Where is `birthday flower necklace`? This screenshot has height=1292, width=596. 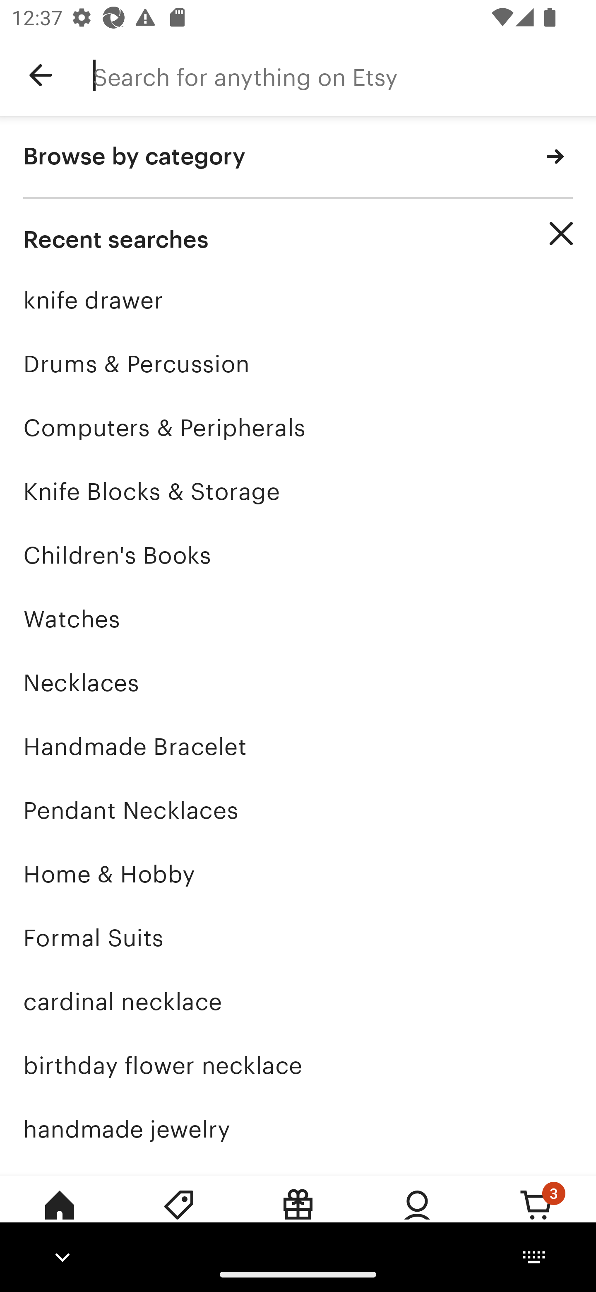 birthday flower necklace is located at coordinates (298, 1065).